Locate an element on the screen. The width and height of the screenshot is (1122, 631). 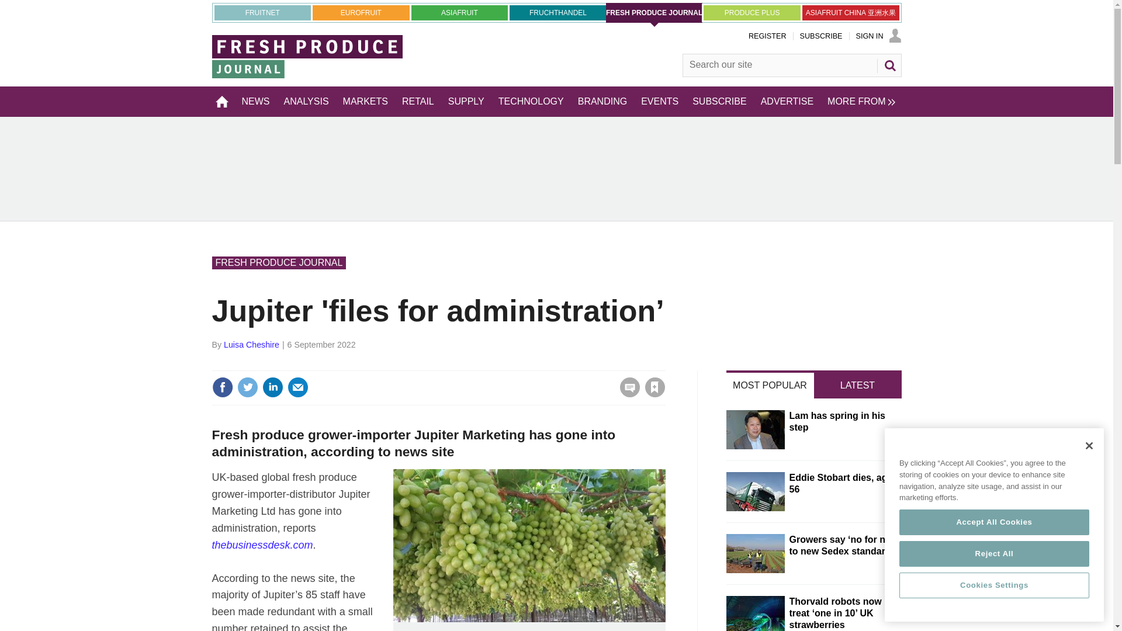
No comments is located at coordinates (626, 394).